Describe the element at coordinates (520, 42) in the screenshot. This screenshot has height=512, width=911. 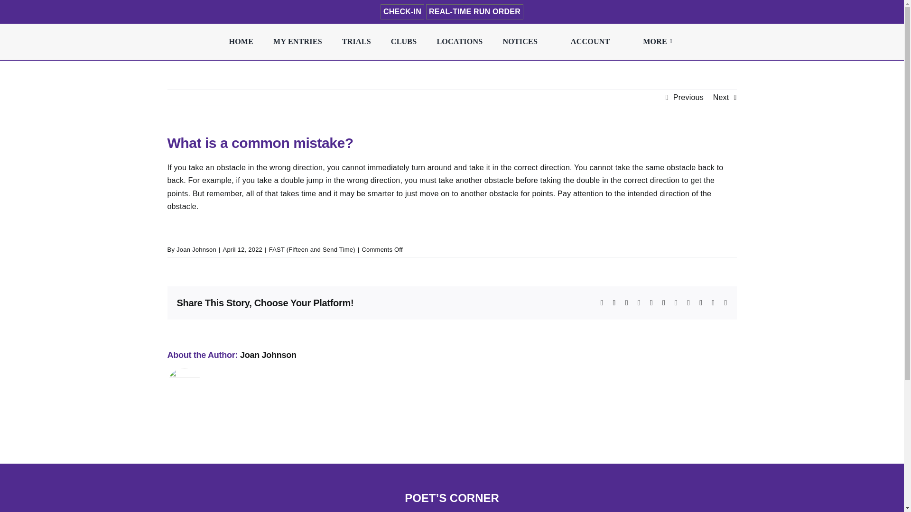
I see `NOTICES` at that location.